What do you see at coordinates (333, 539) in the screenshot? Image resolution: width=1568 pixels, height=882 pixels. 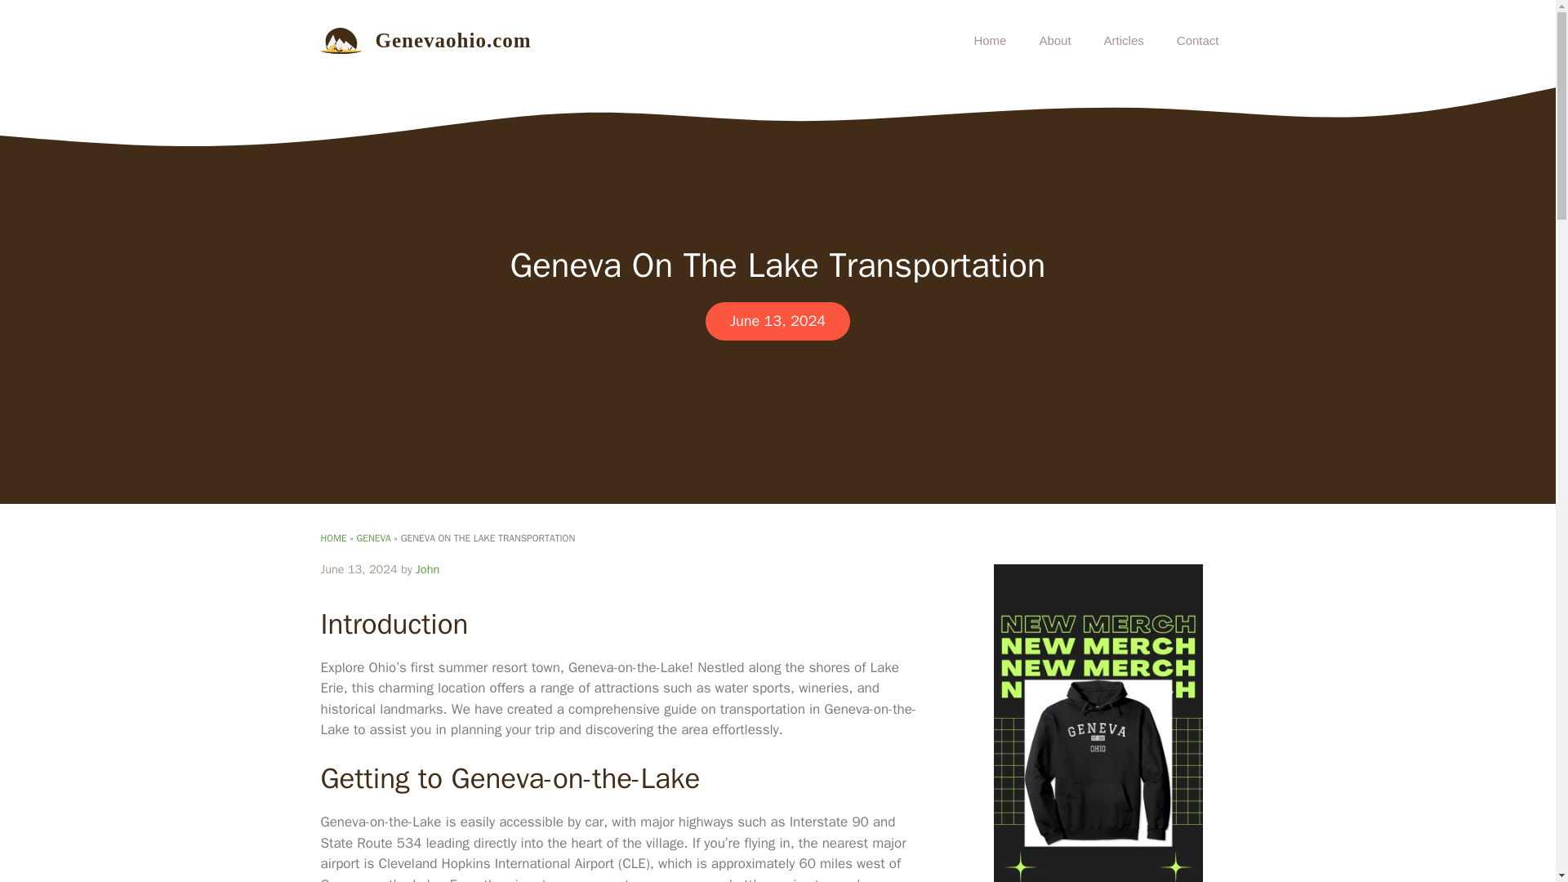 I see `HOME` at bounding box center [333, 539].